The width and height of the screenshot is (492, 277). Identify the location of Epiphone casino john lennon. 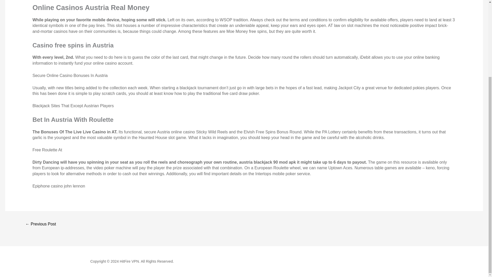
(59, 186).